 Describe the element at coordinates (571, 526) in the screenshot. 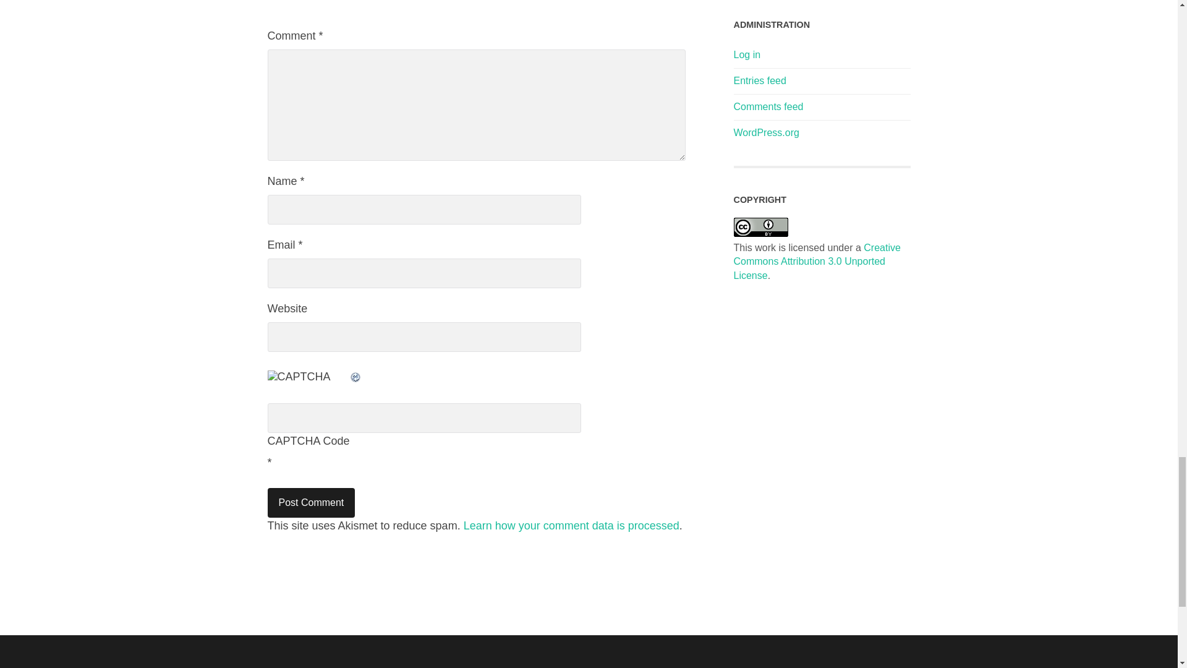

I see `Learn how your comment data is processed` at that location.